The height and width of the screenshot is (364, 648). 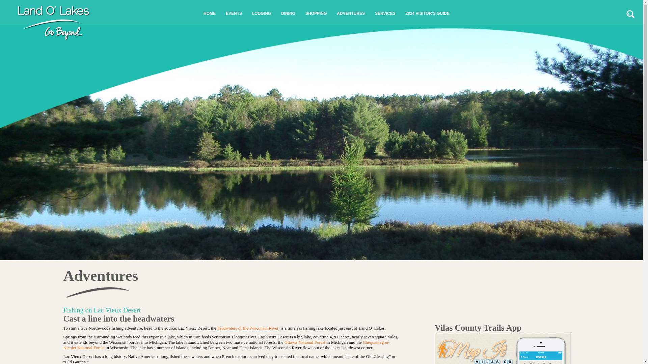 I want to click on ADVENTURES, so click(x=351, y=13).